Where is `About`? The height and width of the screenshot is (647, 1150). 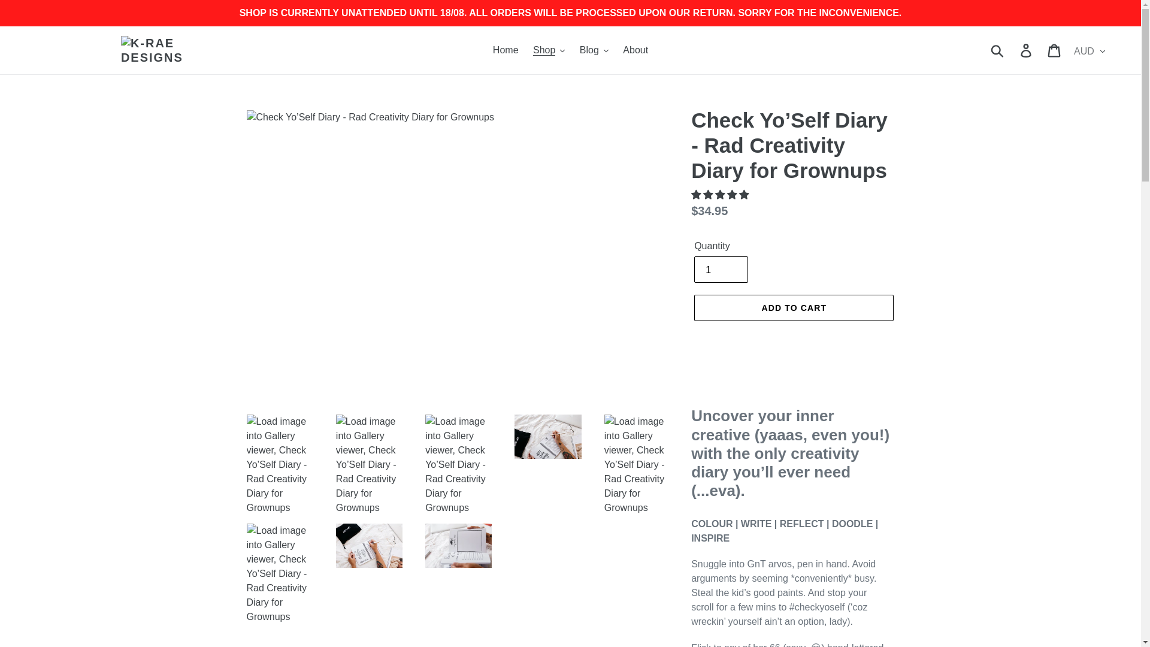 About is located at coordinates (635, 50).